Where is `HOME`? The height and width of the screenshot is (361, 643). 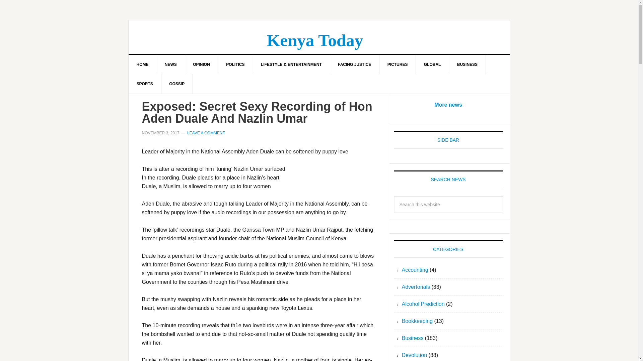
HOME is located at coordinates (143, 65).